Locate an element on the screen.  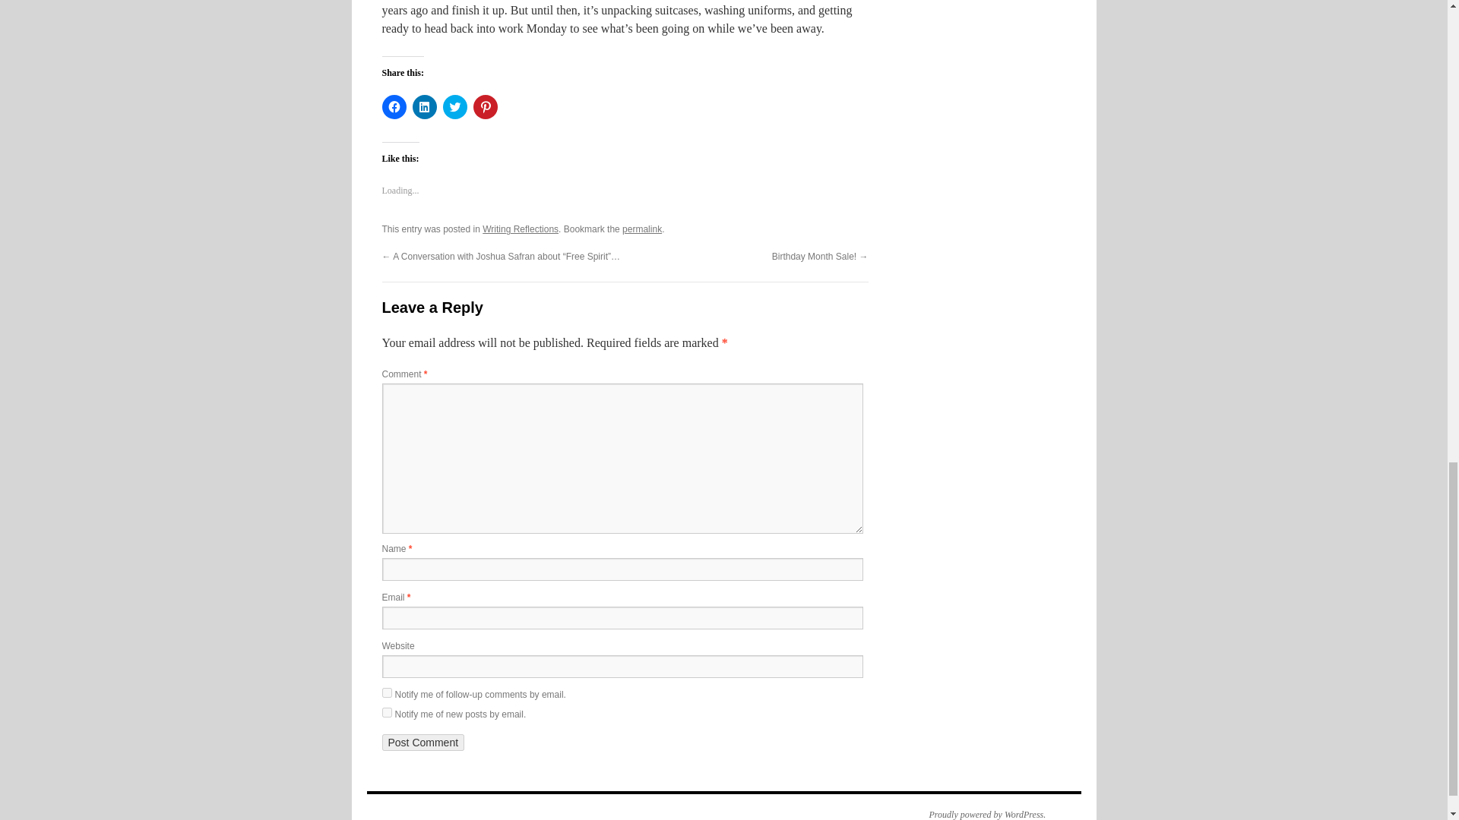
Post Comment is located at coordinates (423, 743).